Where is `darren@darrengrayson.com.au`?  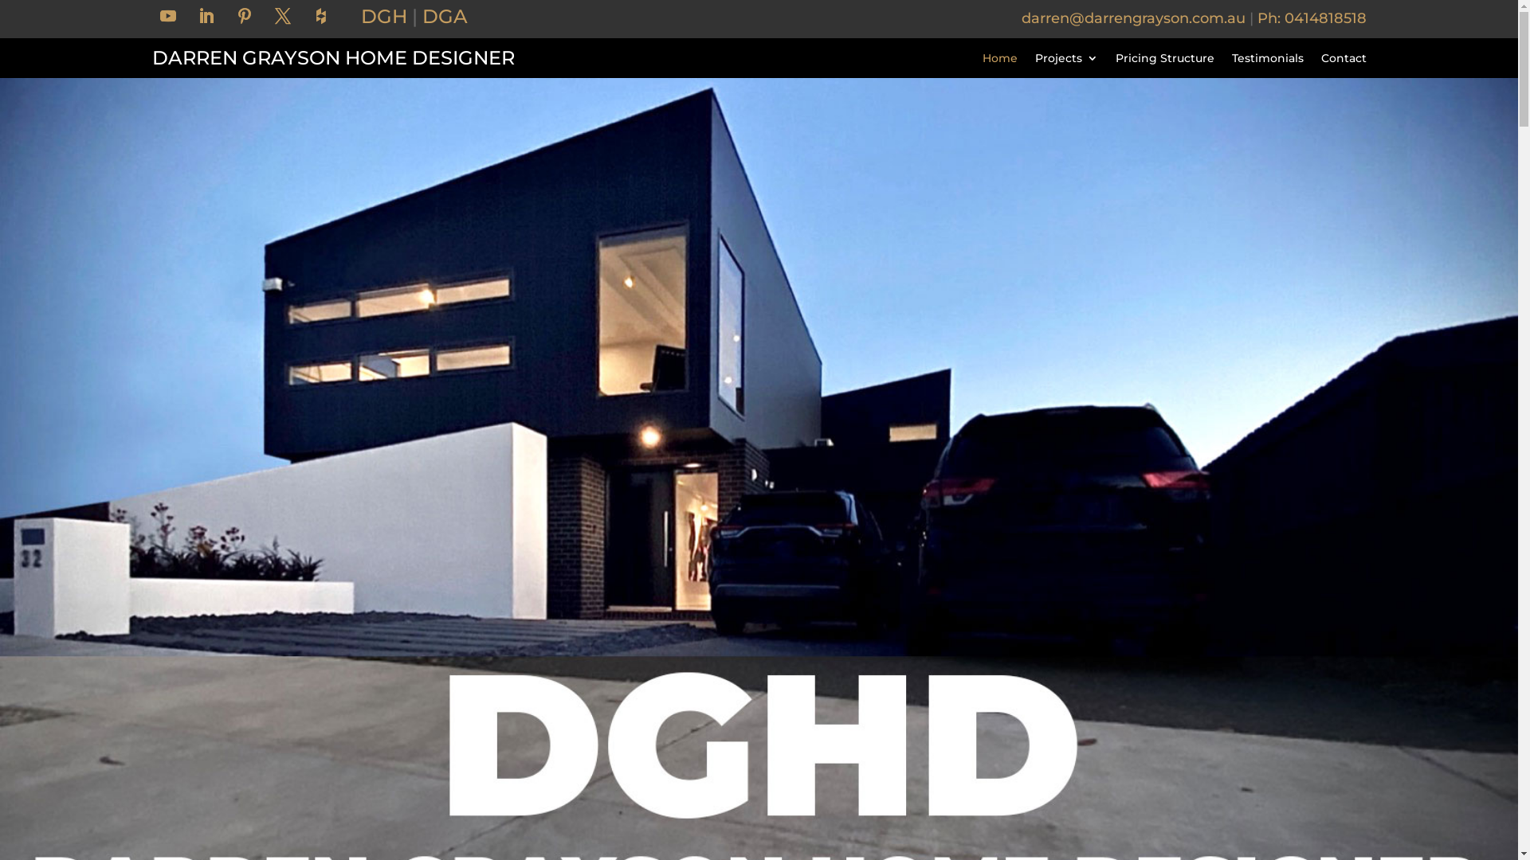
darren@darrengrayson.com.au is located at coordinates (1133, 18).